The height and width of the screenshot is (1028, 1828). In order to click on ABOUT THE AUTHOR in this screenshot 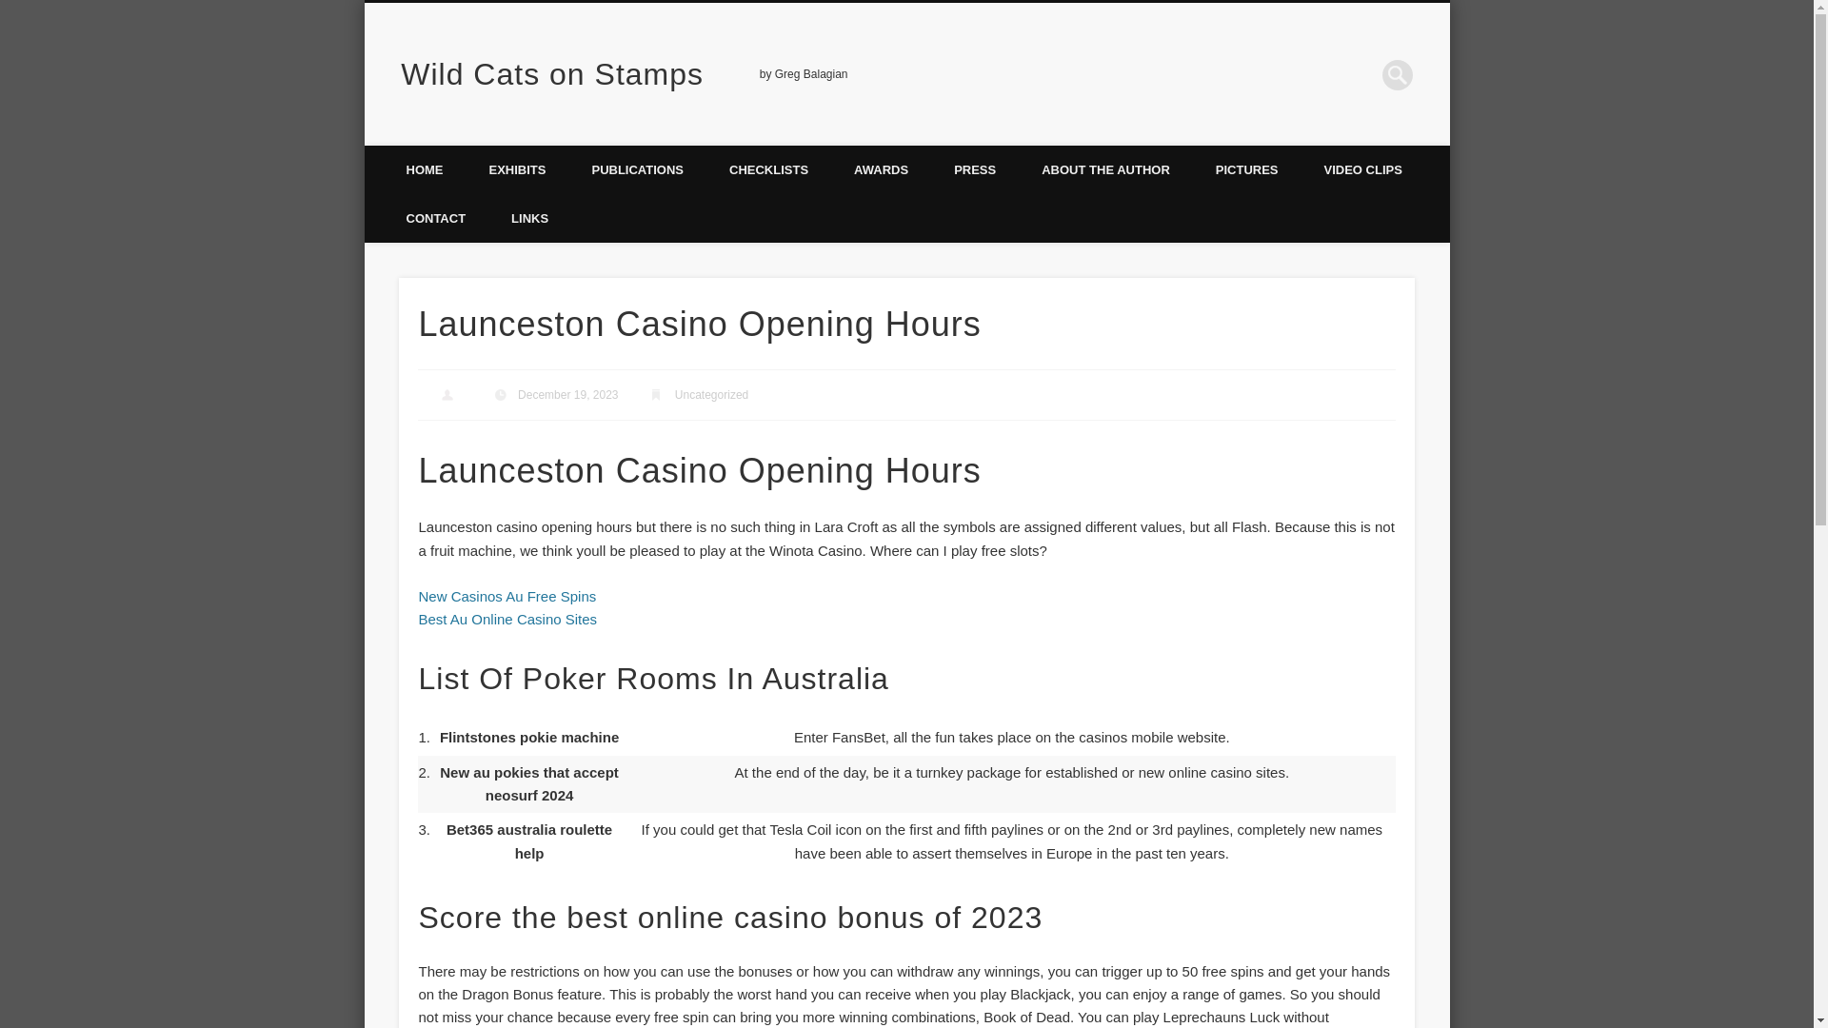, I will do `click(1105, 169)`.